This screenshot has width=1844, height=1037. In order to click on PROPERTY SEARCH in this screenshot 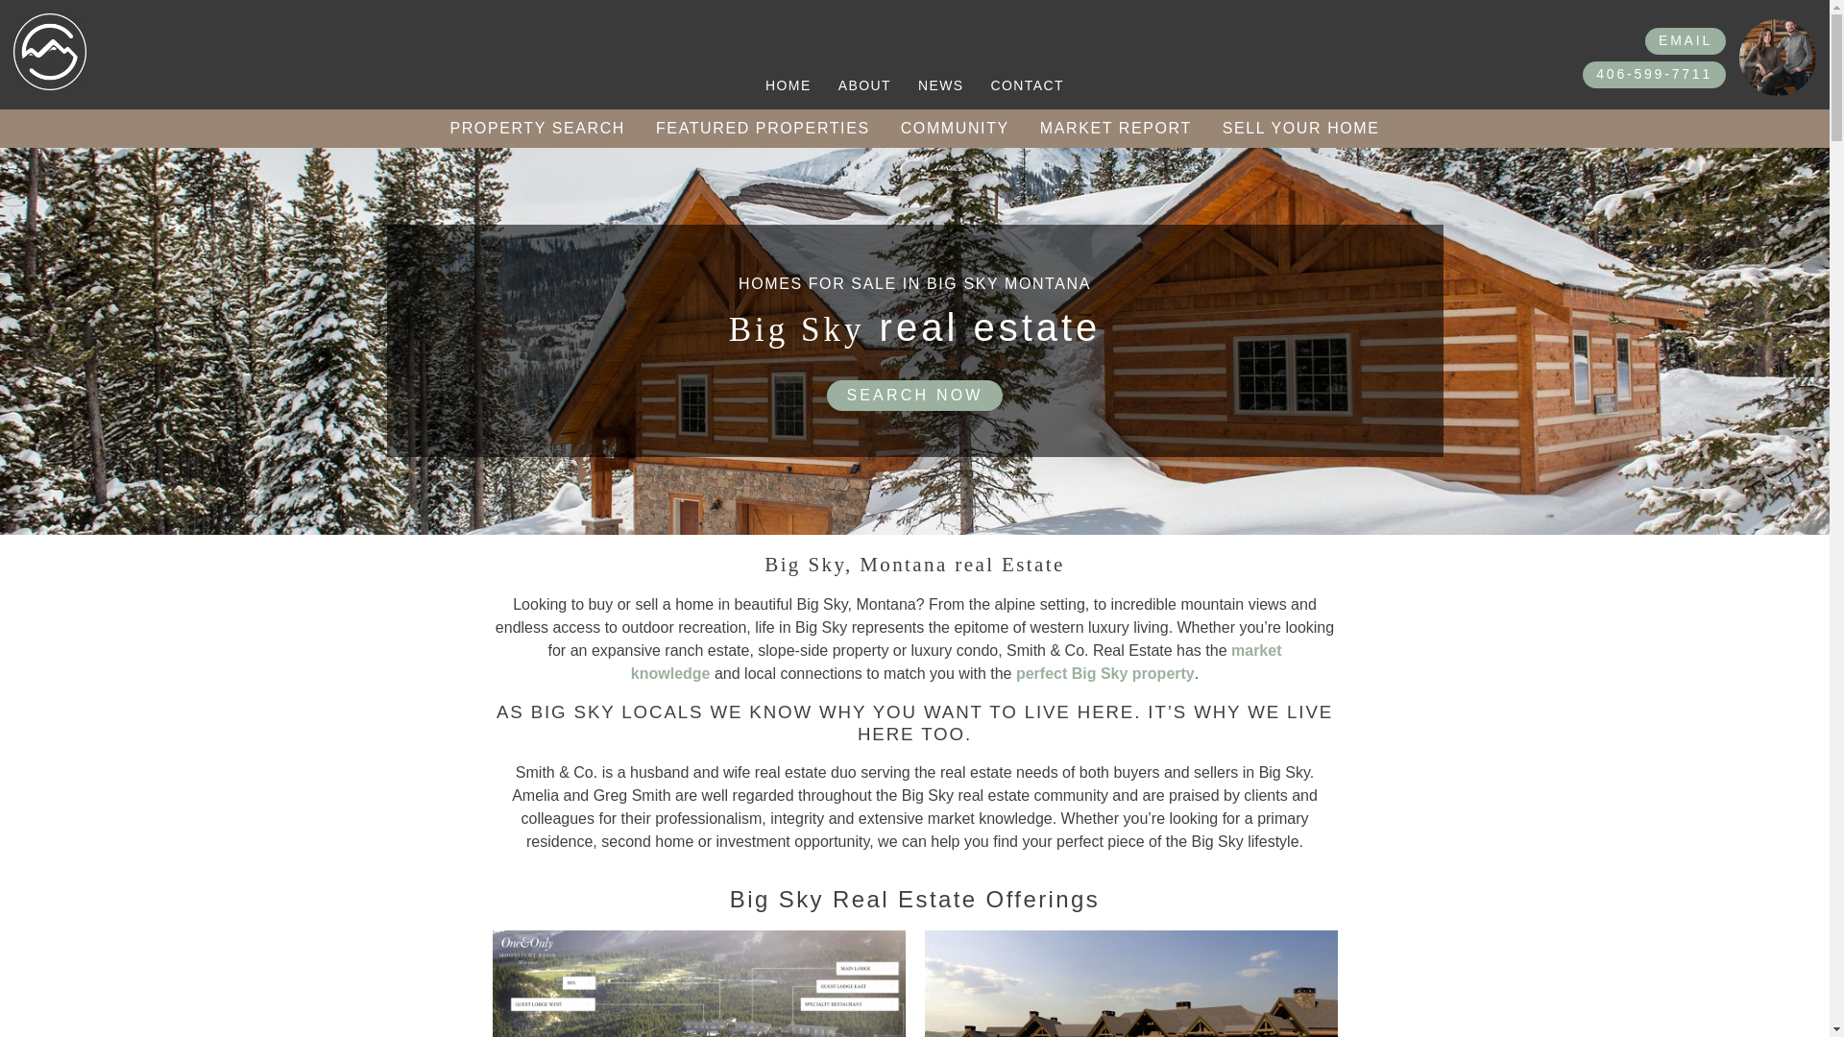, I will do `click(536, 129)`.